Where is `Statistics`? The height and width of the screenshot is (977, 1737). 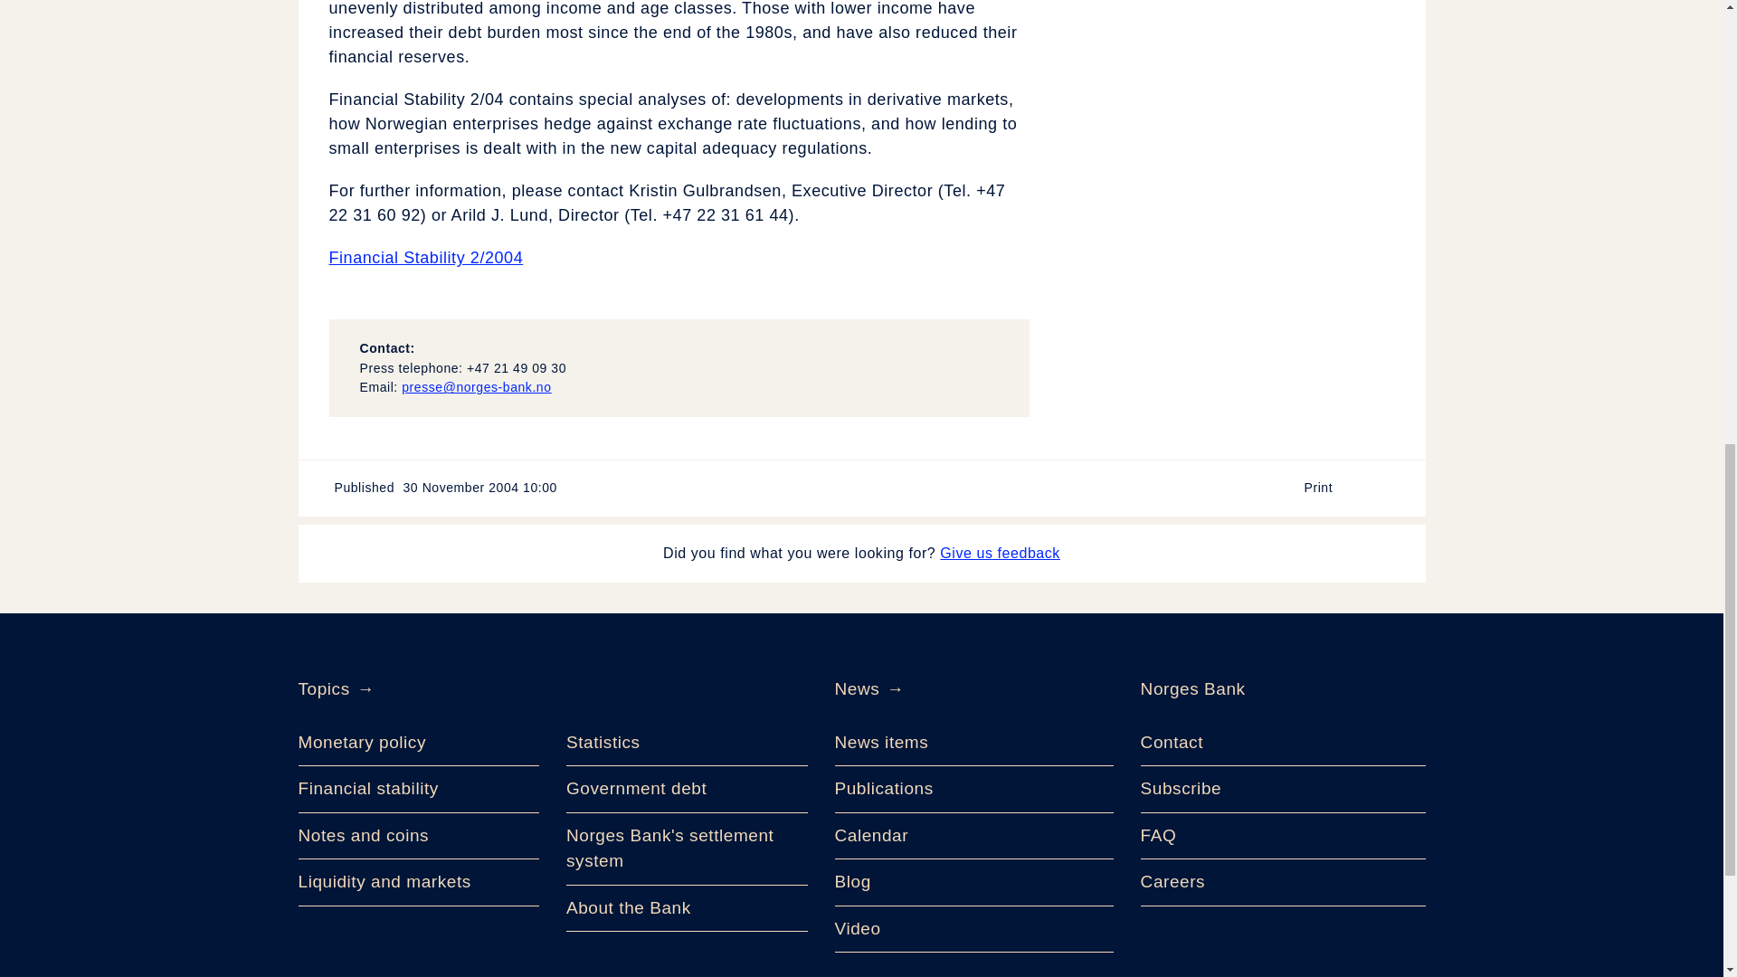
Statistics is located at coordinates (686, 743).